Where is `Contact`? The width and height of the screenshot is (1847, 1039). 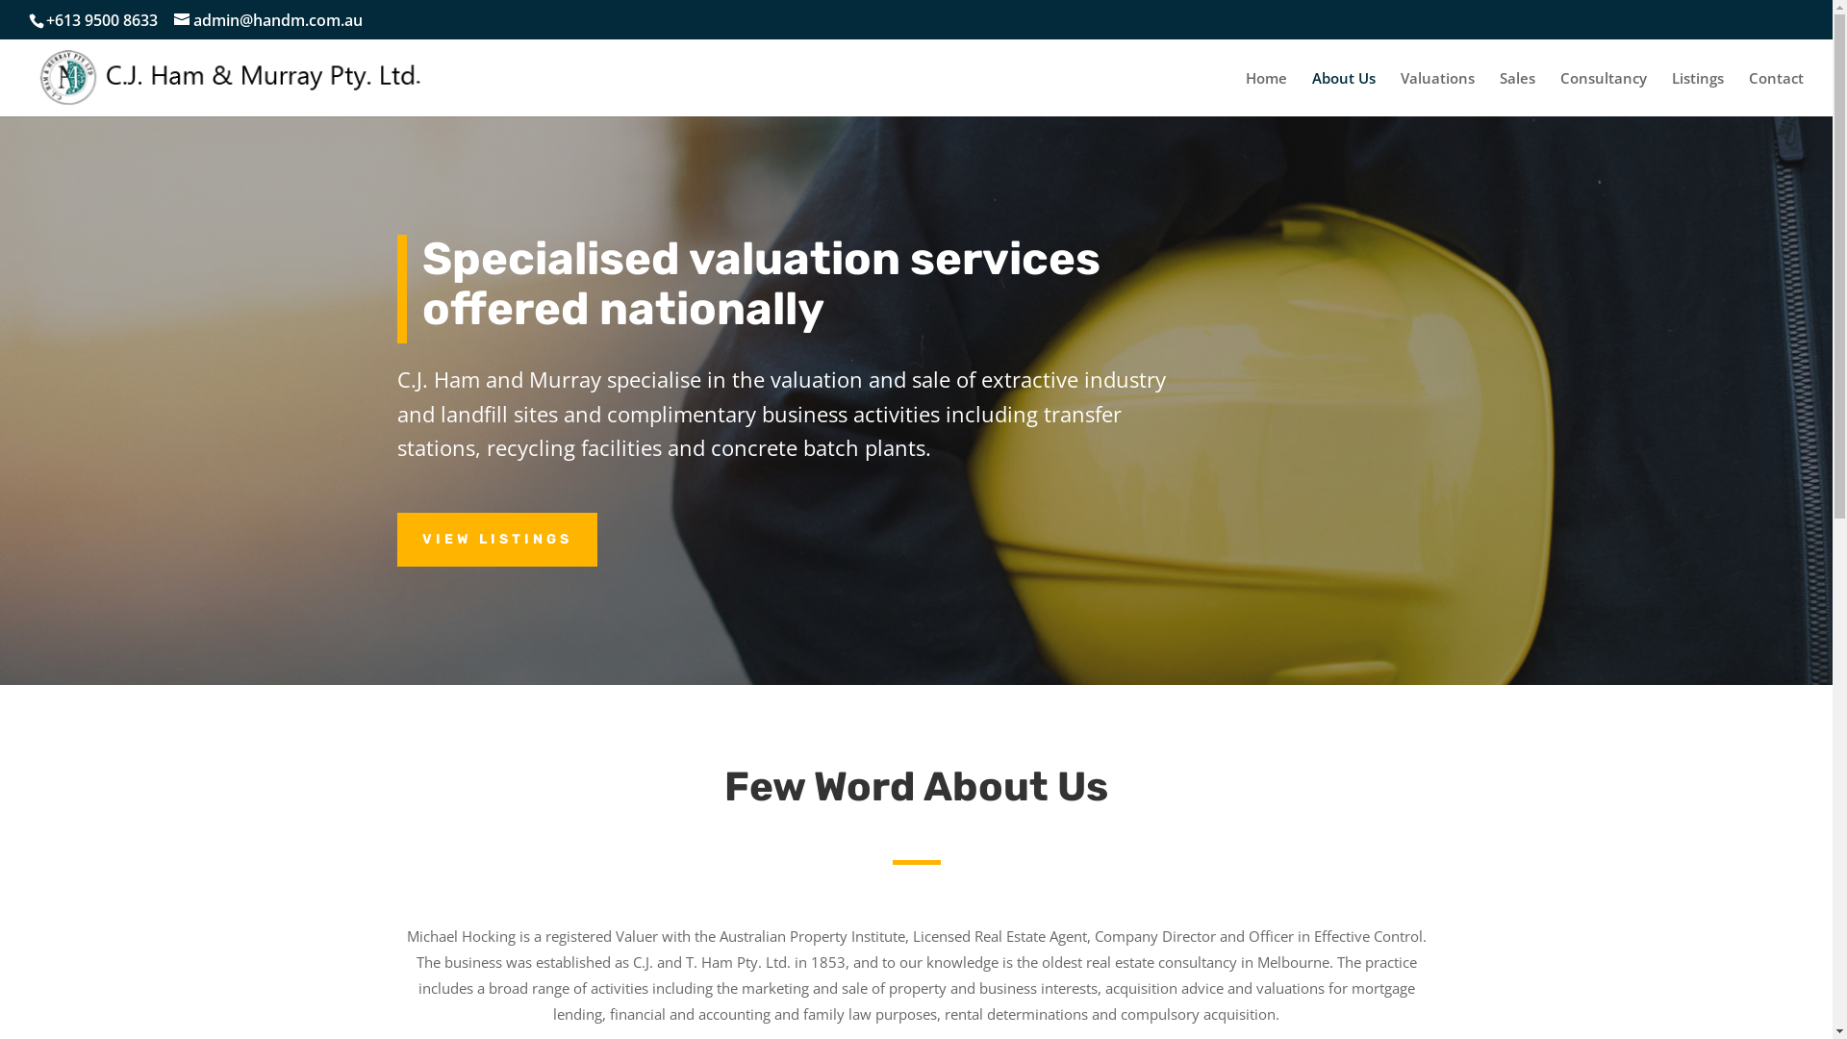
Contact is located at coordinates (1776, 94).